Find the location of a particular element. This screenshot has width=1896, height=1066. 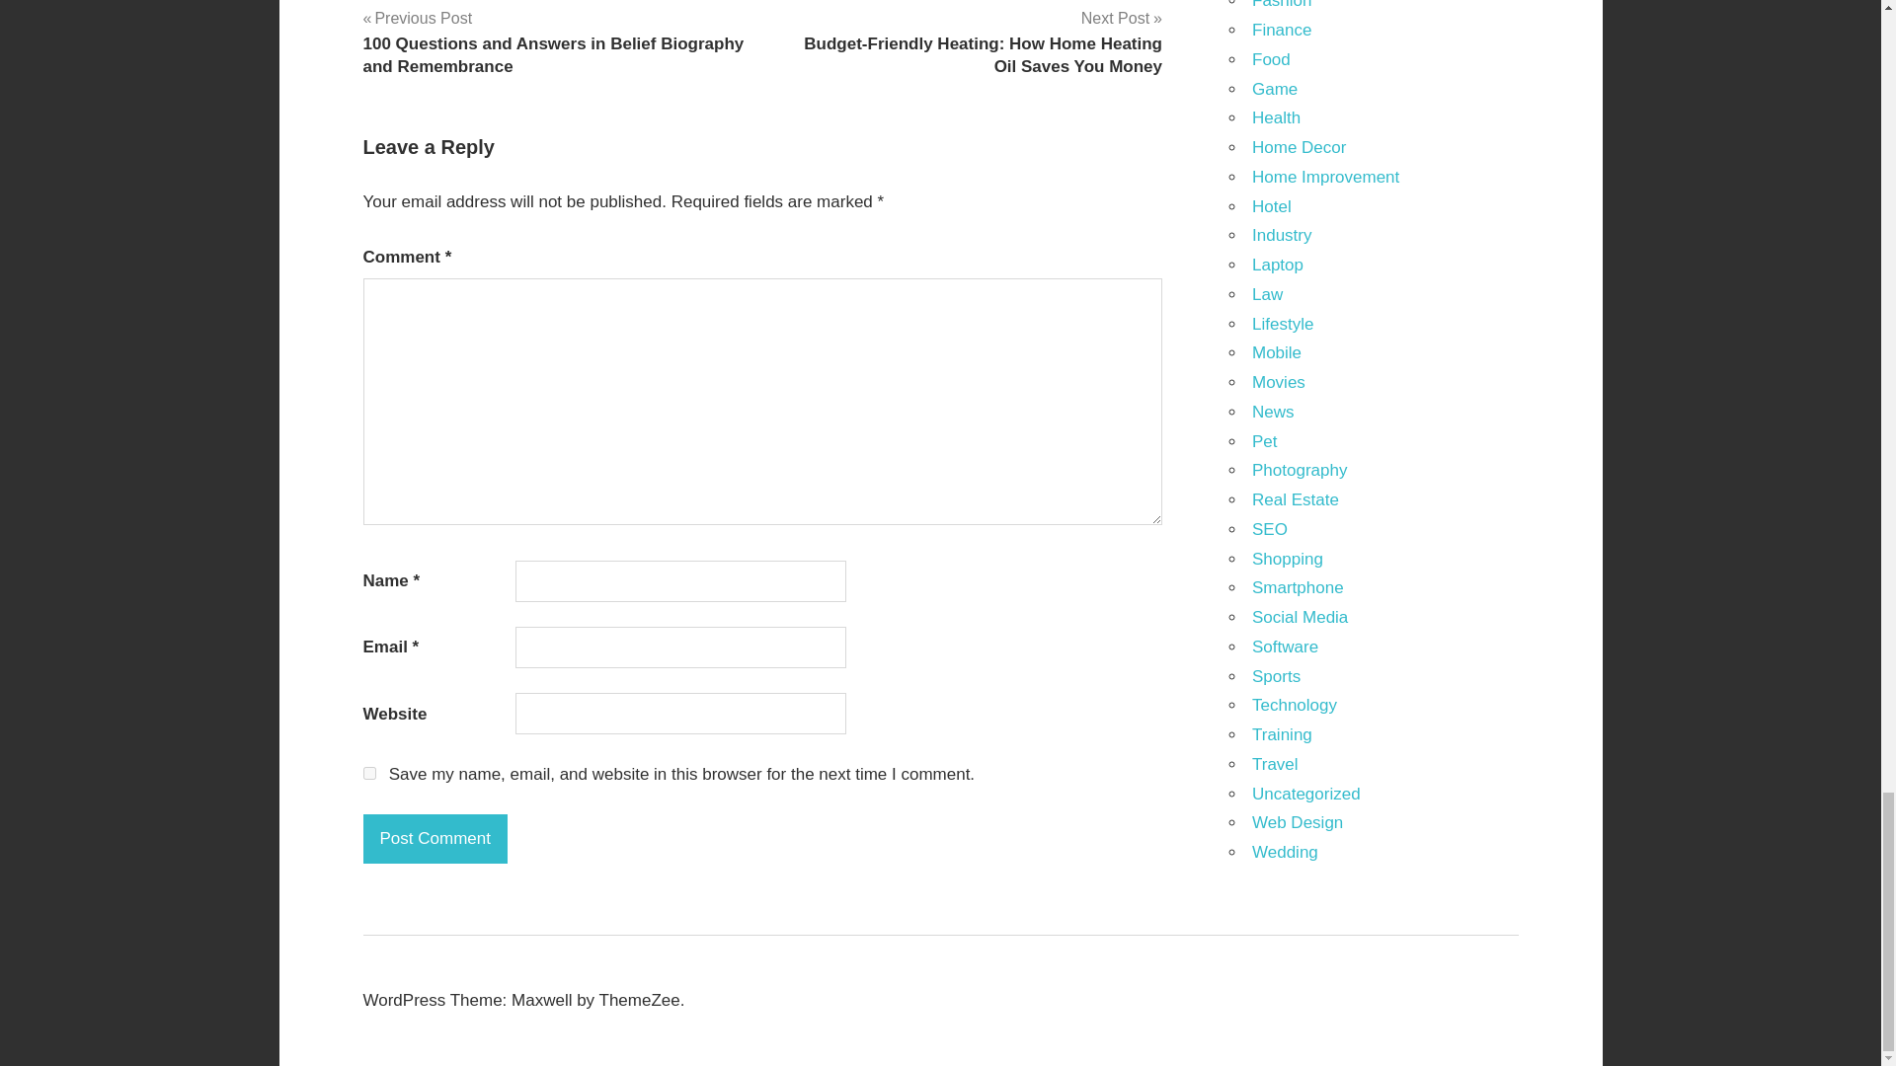

Post Comment is located at coordinates (435, 839).